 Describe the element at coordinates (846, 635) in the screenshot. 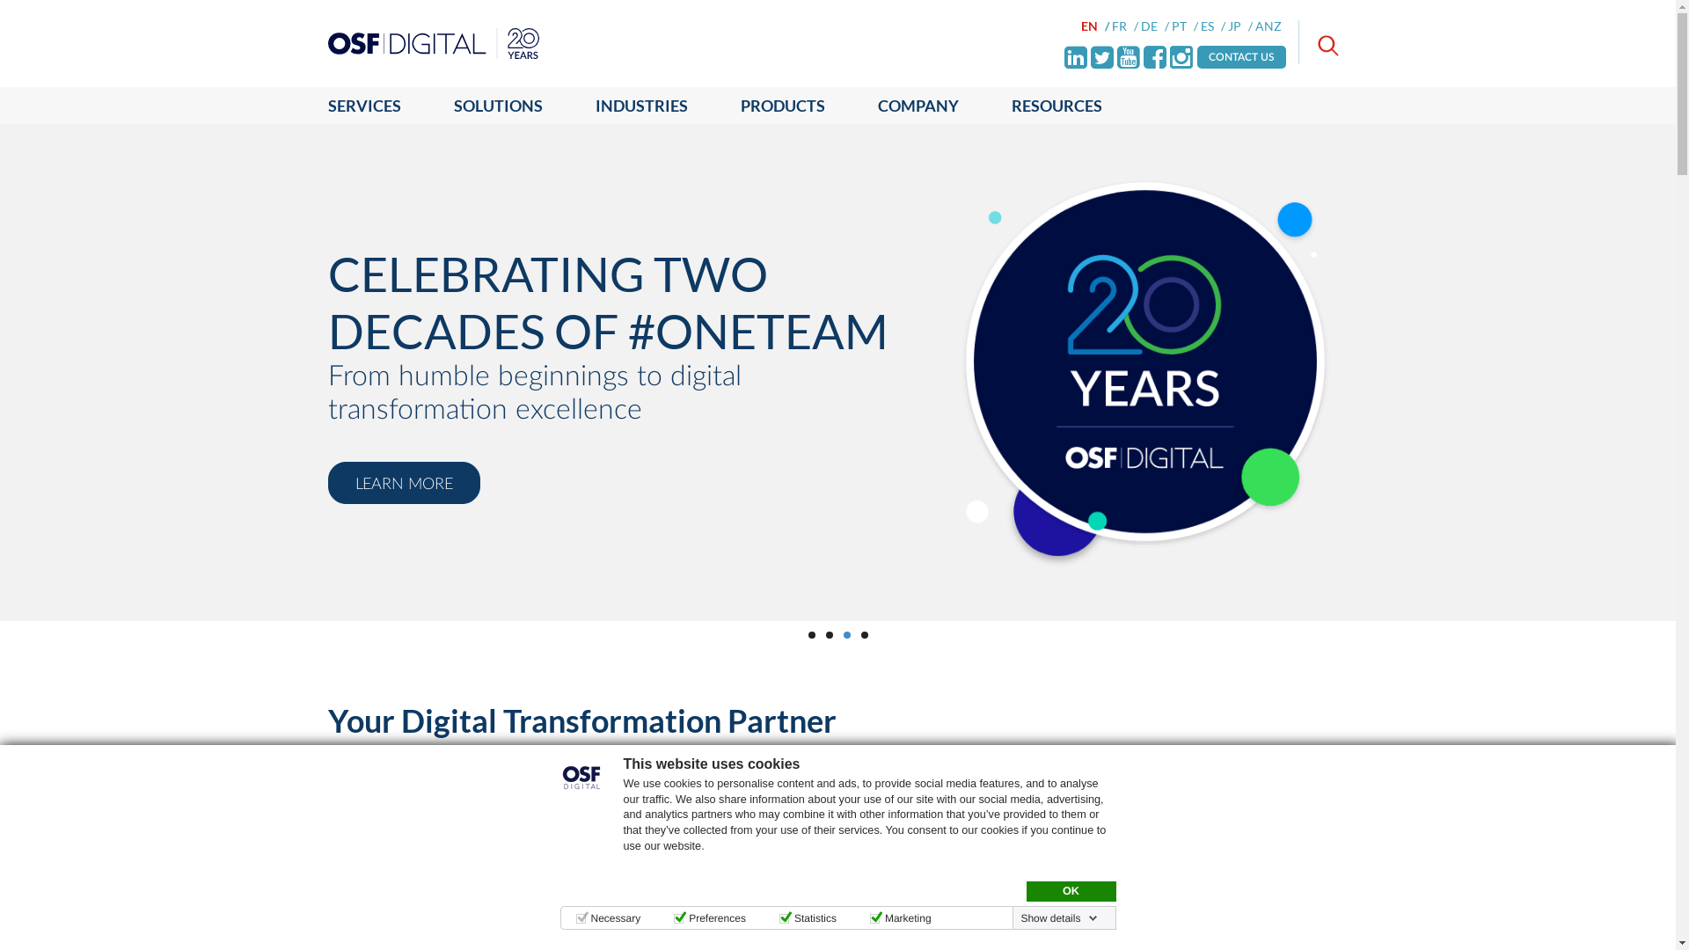

I see `3` at that location.